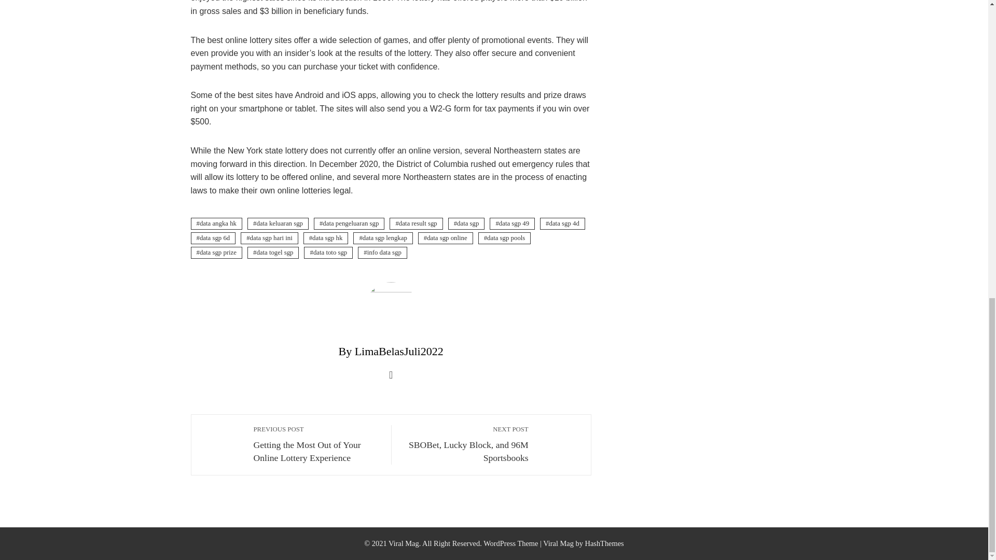 The height and width of the screenshot is (560, 996). I want to click on data togel sgp, so click(214, 238).